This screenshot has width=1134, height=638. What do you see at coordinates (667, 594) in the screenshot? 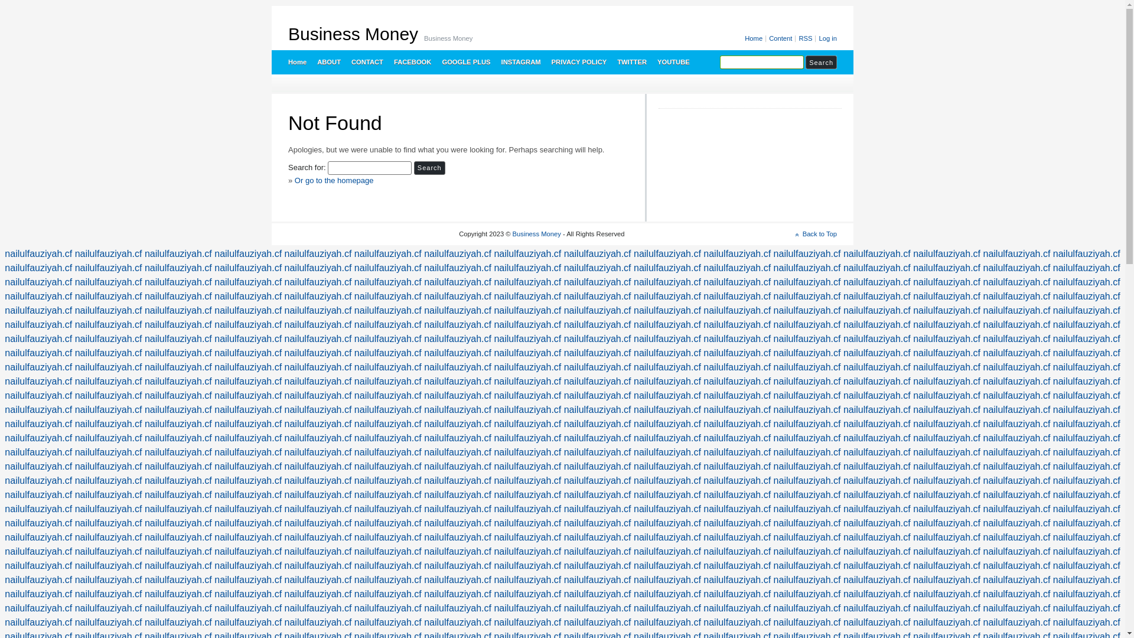
I see `nailulfauziyah.cf` at bounding box center [667, 594].